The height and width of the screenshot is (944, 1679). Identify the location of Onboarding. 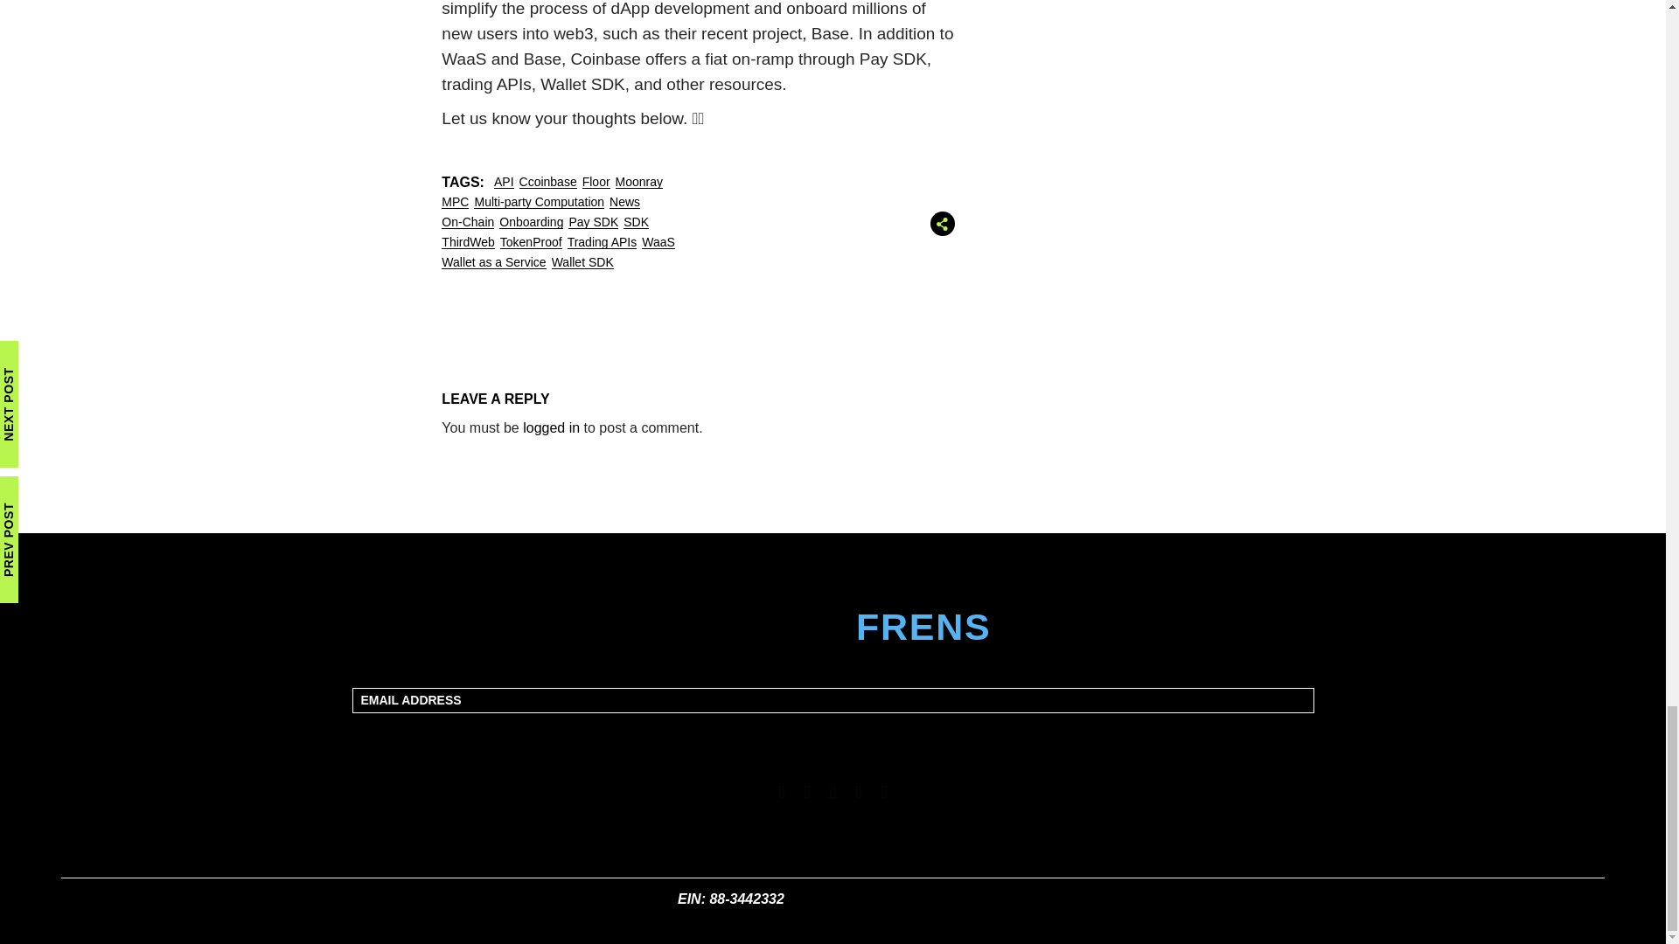
(530, 222).